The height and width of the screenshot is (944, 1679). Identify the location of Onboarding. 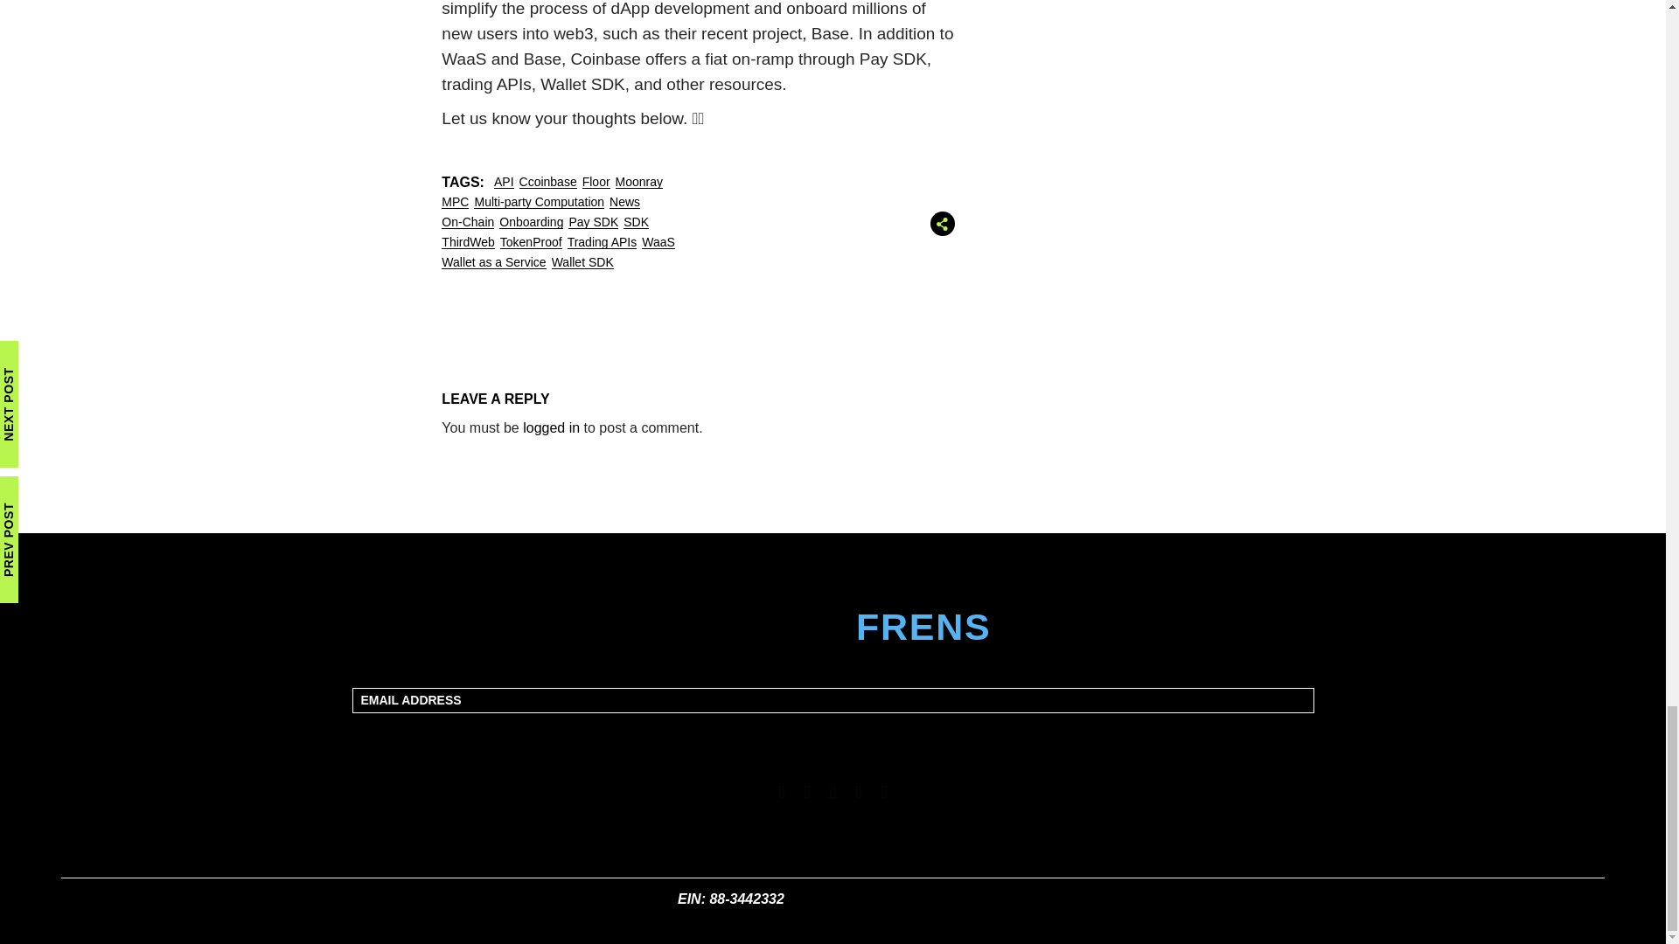
(530, 222).